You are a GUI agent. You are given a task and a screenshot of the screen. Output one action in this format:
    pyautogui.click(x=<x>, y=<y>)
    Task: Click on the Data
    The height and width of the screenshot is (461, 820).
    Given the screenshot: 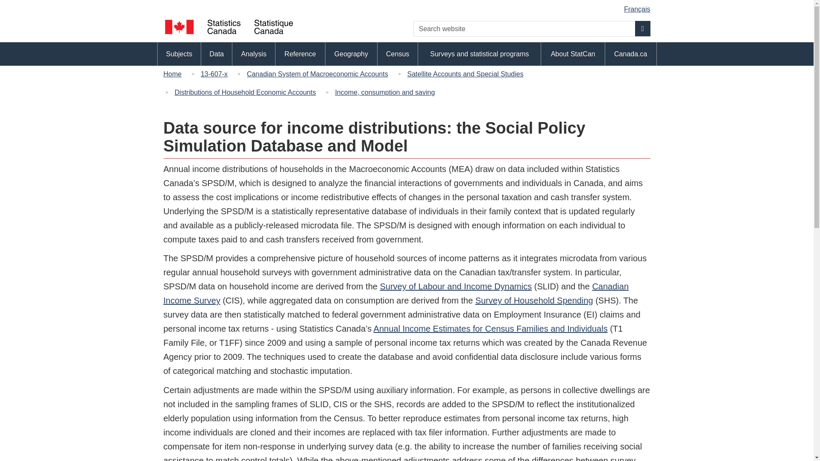 What is the action you would take?
    pyautogui.click(x=216, y=54)
    